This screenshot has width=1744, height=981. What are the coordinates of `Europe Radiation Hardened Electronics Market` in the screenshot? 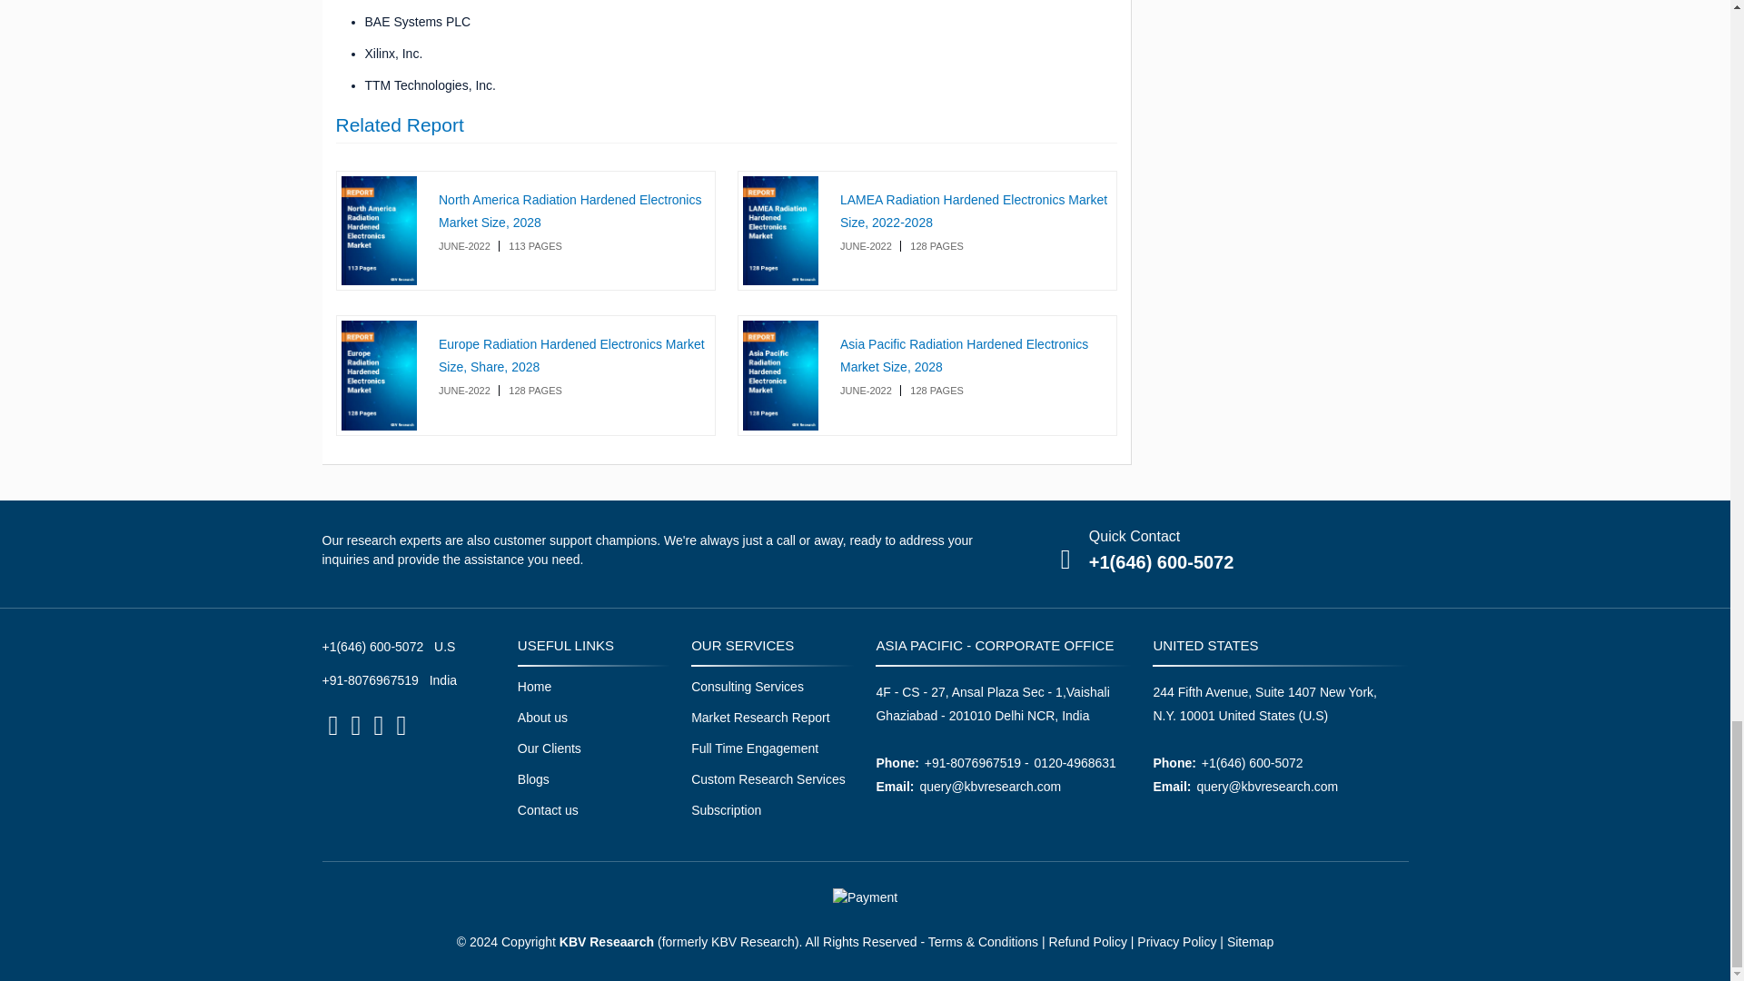 It's located at (571, 355).